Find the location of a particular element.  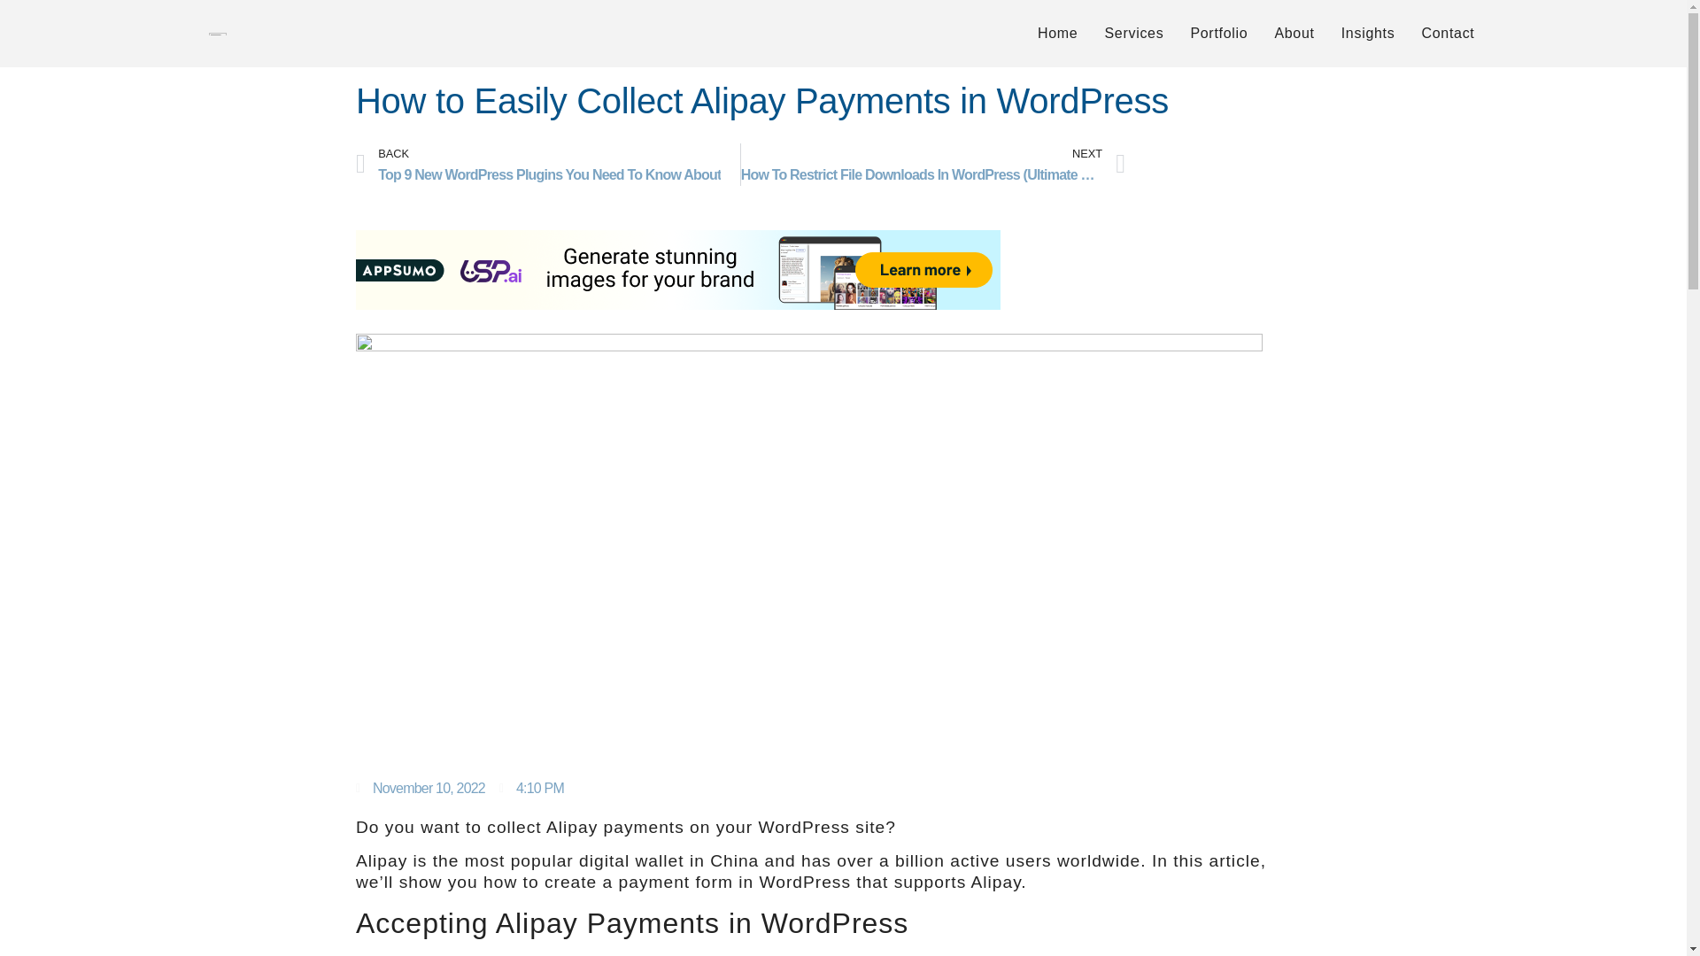

Home is located at coordinates (1218, 33).